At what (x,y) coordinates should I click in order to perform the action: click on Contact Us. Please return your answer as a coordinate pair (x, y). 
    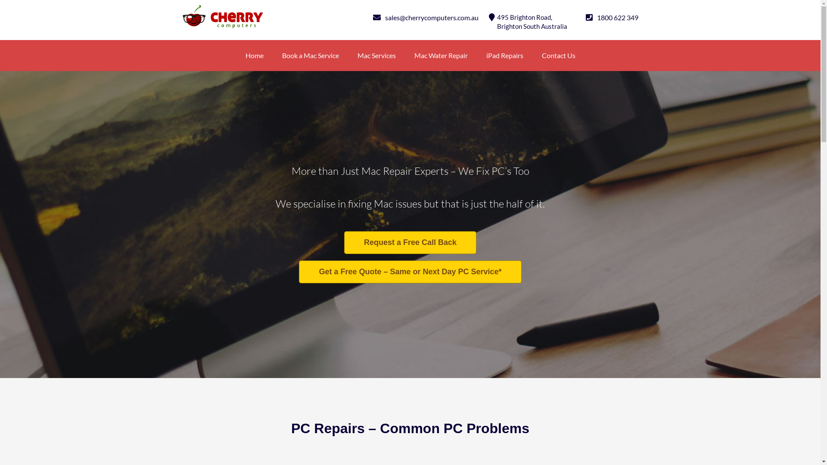
    Looking at the image, I should click on (559, 55).